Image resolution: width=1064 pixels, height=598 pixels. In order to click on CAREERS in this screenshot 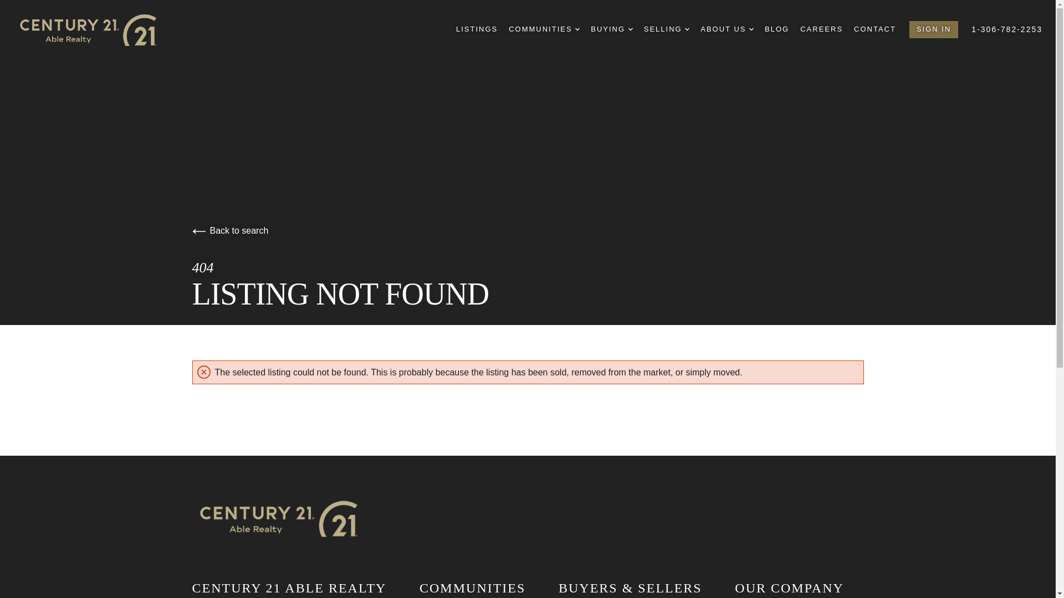, I will do `click(821, 29)`.